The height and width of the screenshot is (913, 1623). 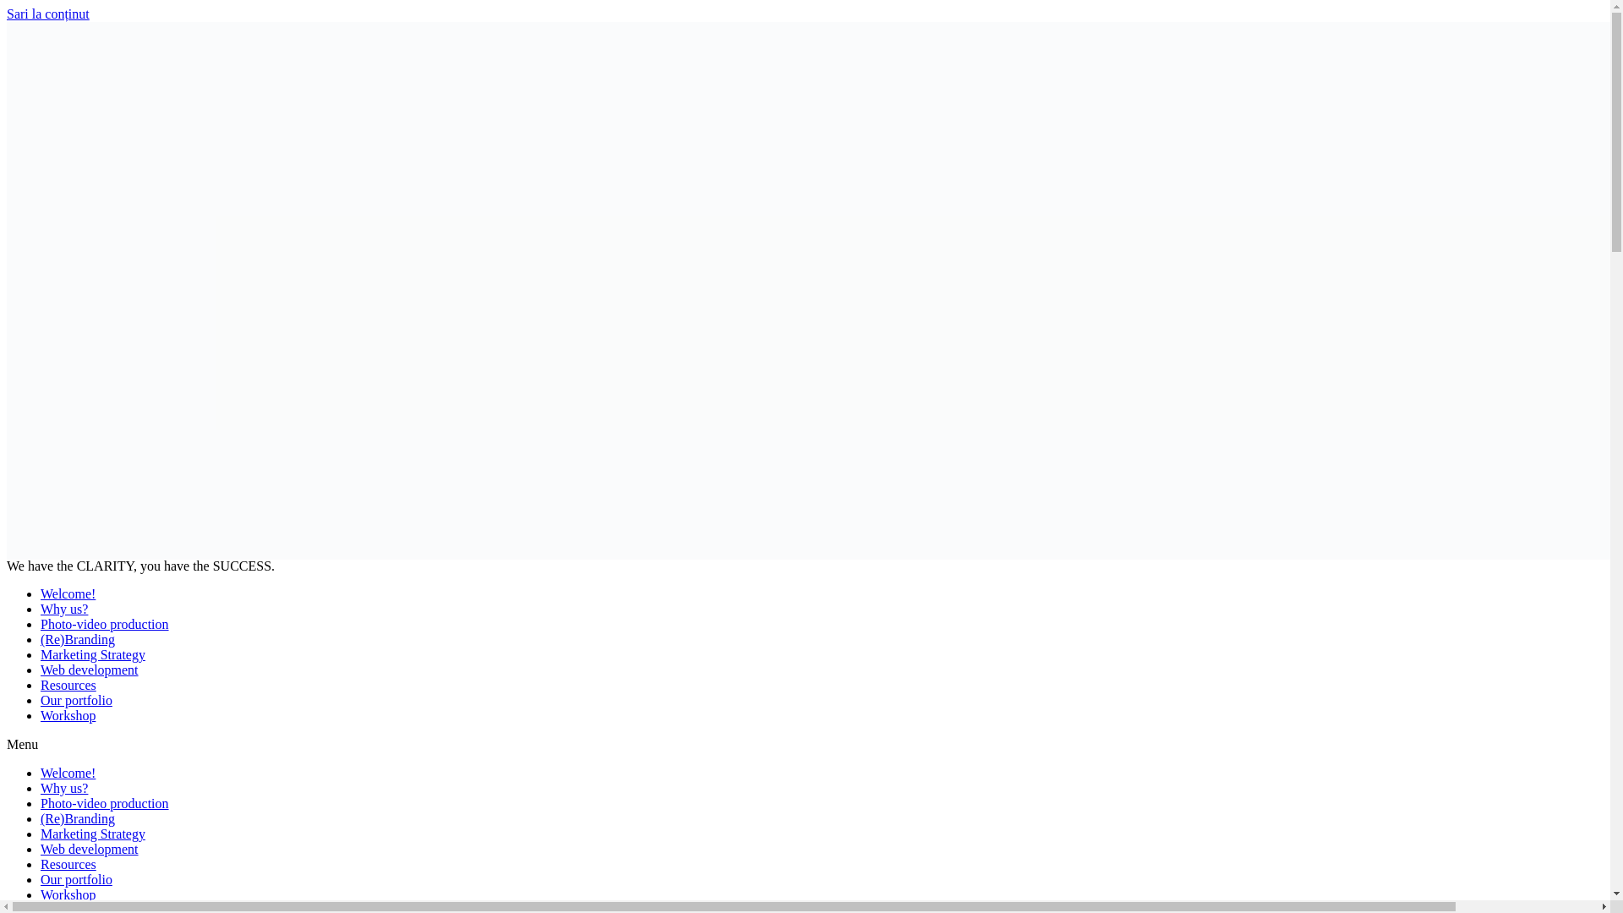 I want to click on Resources, so click(x=68, y=864).